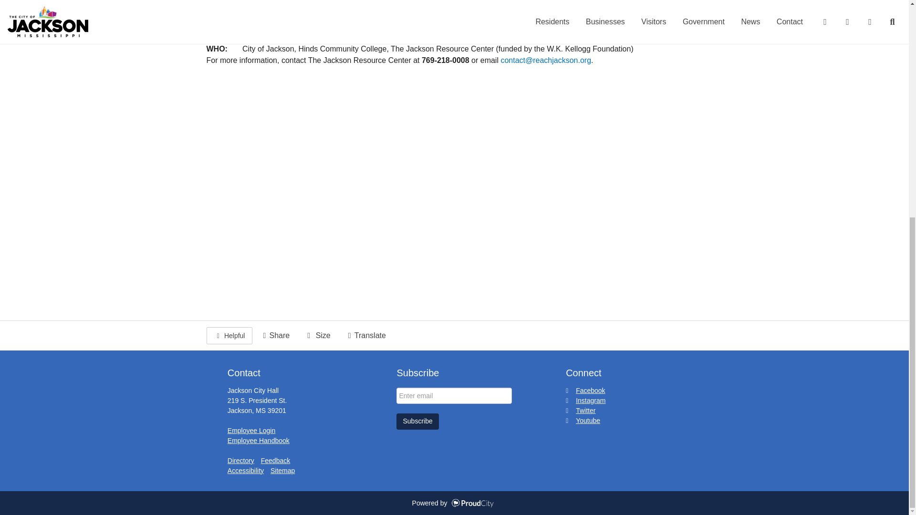  I want to click on Employee Login, so click(251, 431).